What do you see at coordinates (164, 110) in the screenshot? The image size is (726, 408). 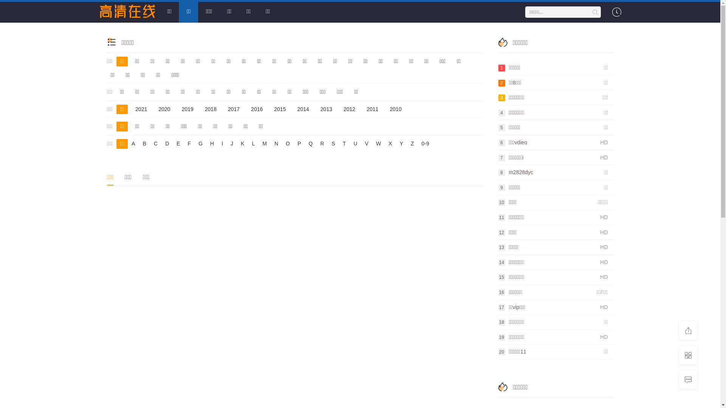 I see `2020` at bounding box center [164, 110].